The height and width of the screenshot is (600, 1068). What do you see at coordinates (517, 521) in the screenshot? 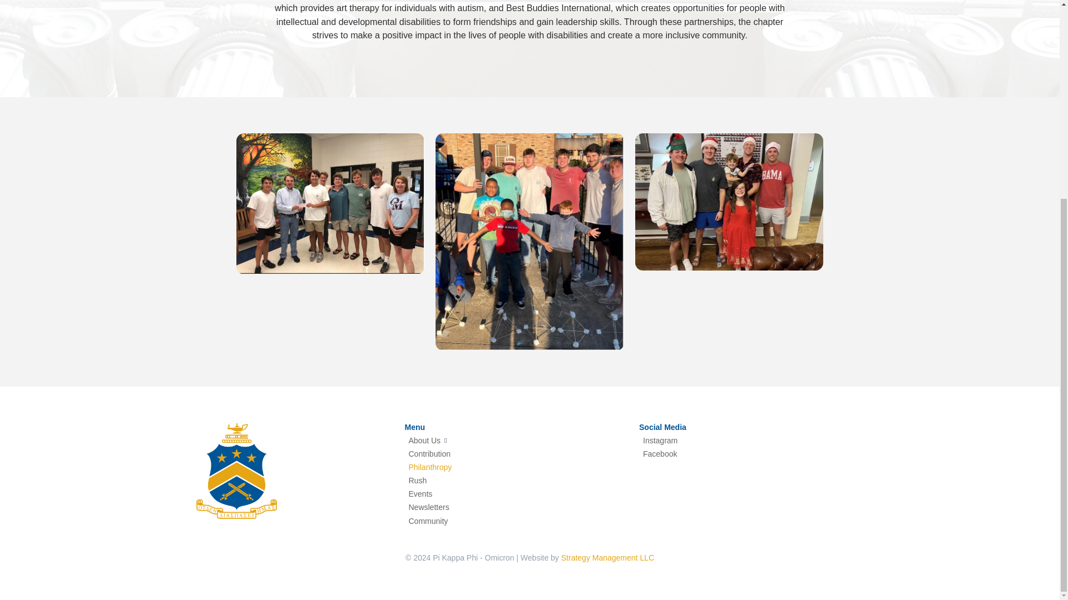
I see `Community` at bounding box center [517, 521].